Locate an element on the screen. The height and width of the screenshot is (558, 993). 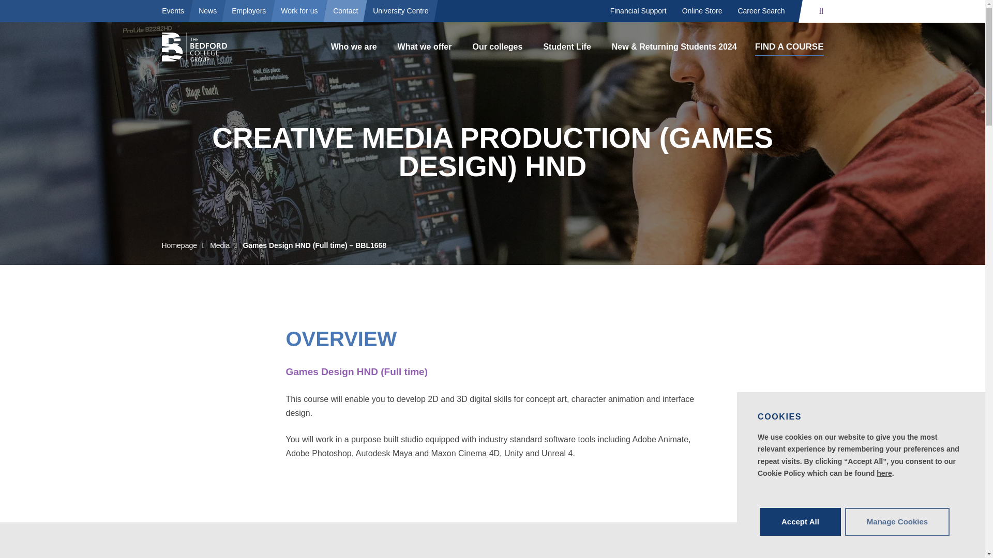
Contact is located at coordinates (345, 10).